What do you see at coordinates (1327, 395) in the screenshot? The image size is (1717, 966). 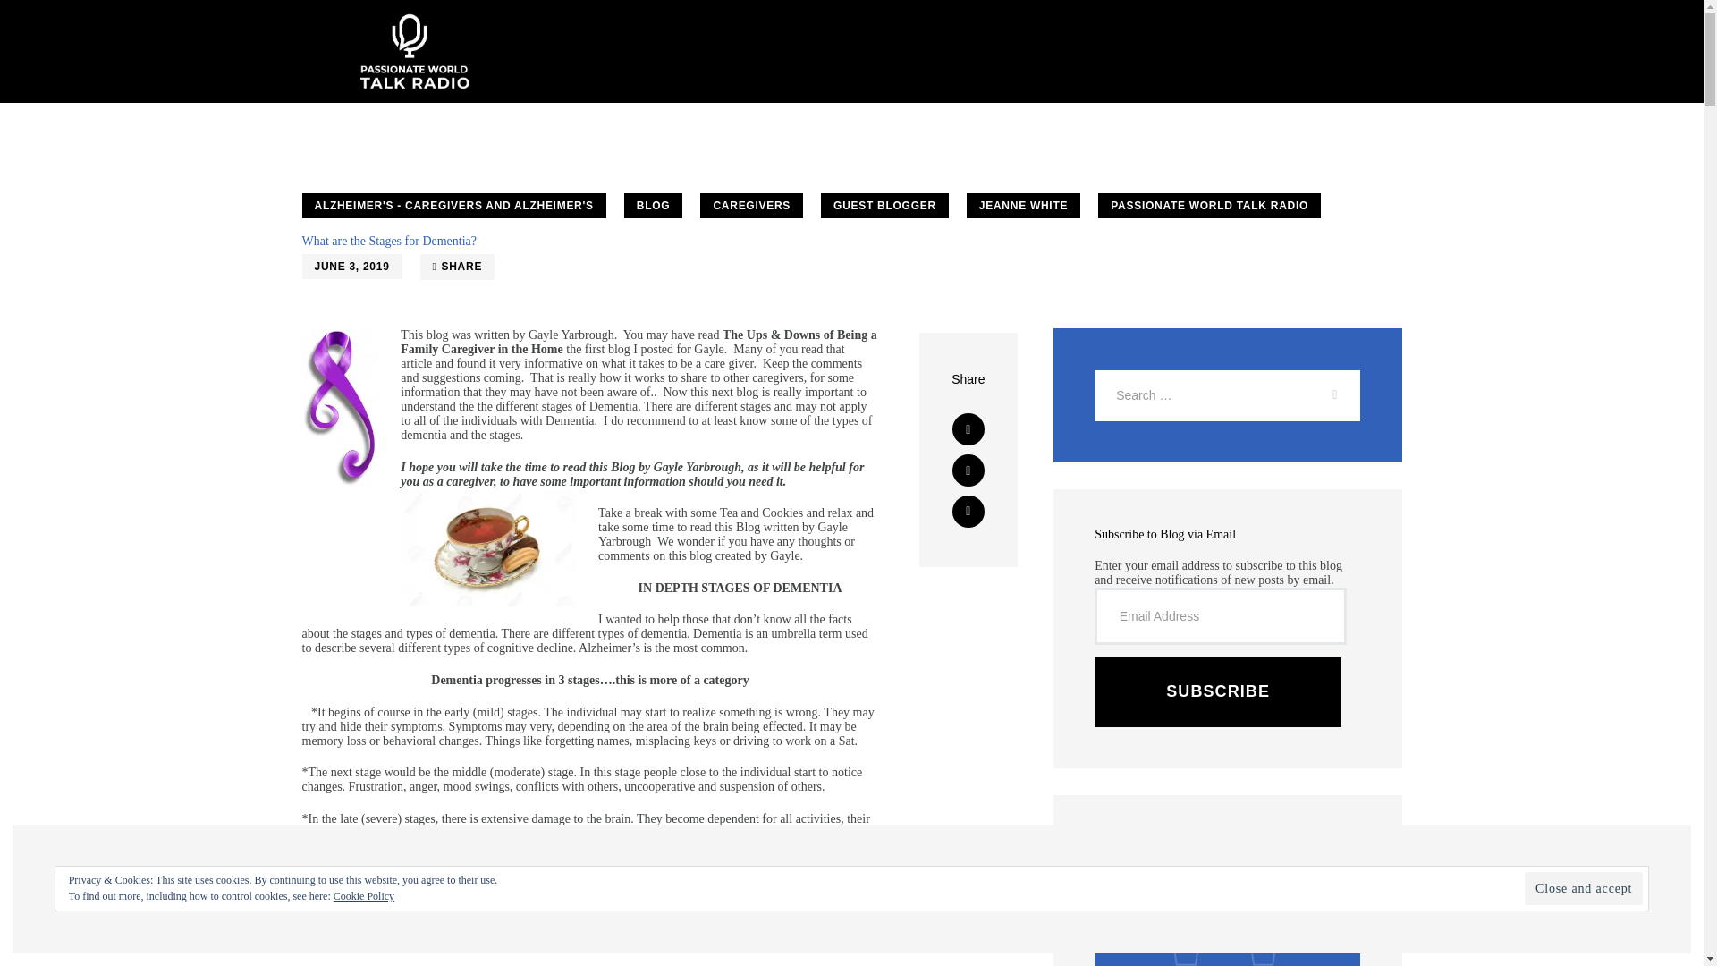 I see `Search` at bounding box center [1327, 395].